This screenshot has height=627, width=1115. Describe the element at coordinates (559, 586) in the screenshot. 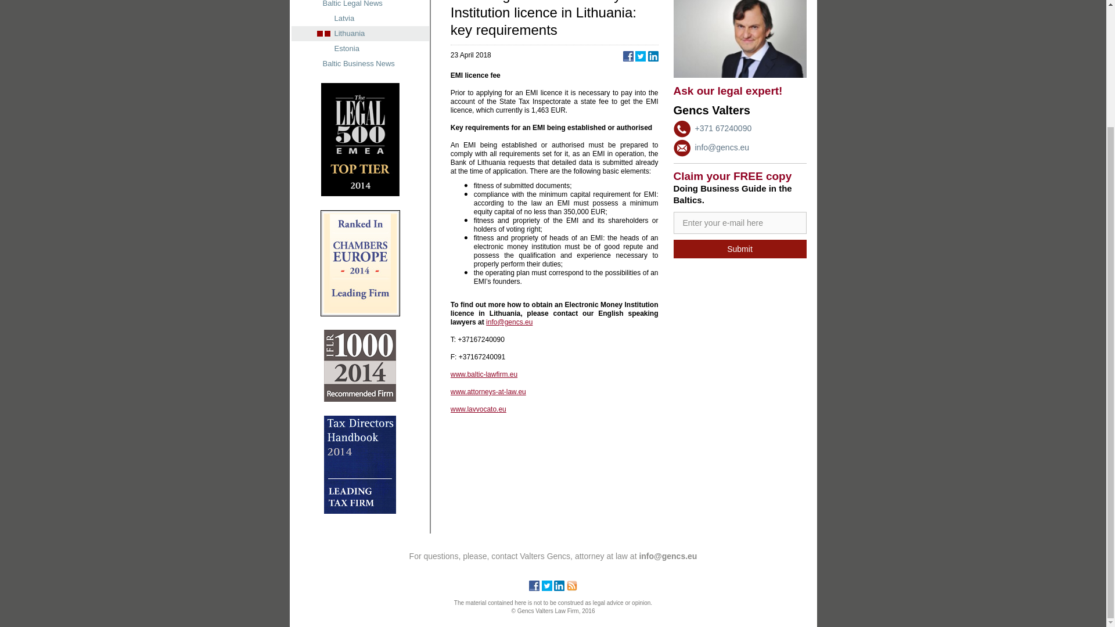

I see `folow us` at that location.